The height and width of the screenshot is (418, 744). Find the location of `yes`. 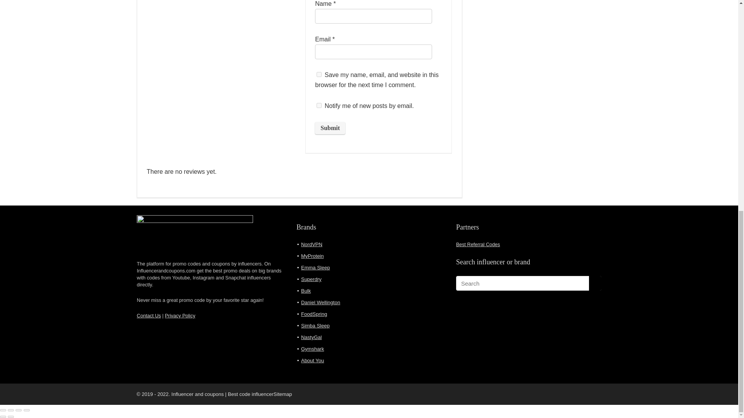

yes is located at coordinates (319, 74).